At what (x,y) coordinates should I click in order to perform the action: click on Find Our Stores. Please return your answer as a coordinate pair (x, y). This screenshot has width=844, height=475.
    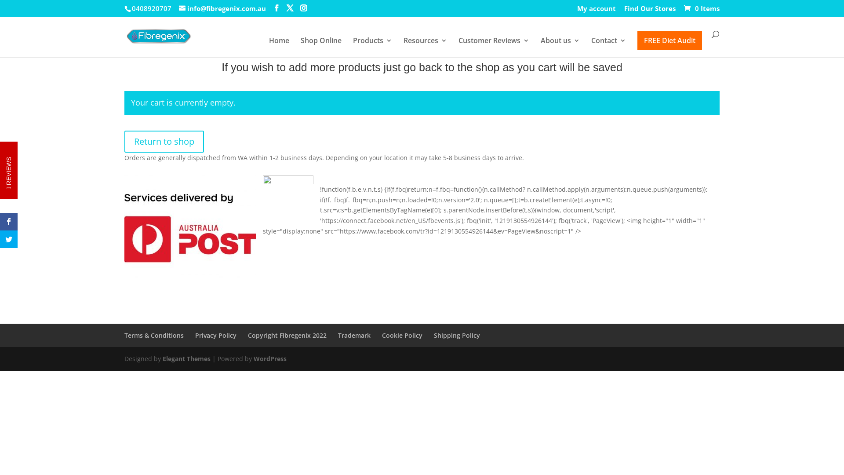
    Looking at the image, I should click on (650, 11).